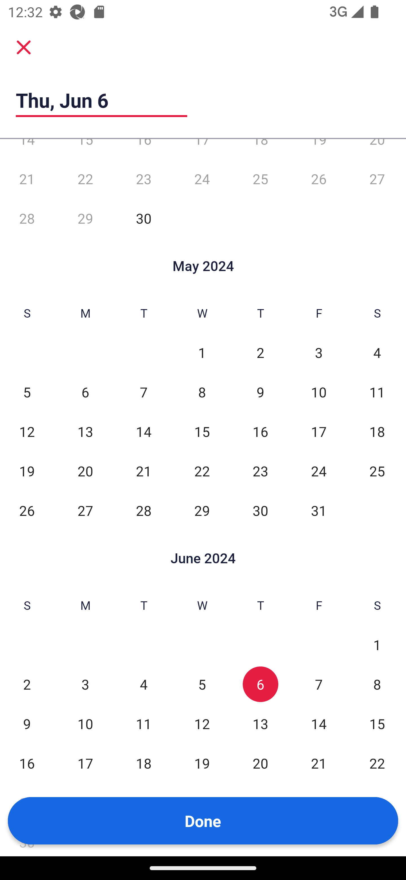 The height and width of the screenshot is (880, 406). Describe the element at coordinates (260, 179) in the screenshot. I see `25 Thu, Apr 25, Not Selected` at that location.